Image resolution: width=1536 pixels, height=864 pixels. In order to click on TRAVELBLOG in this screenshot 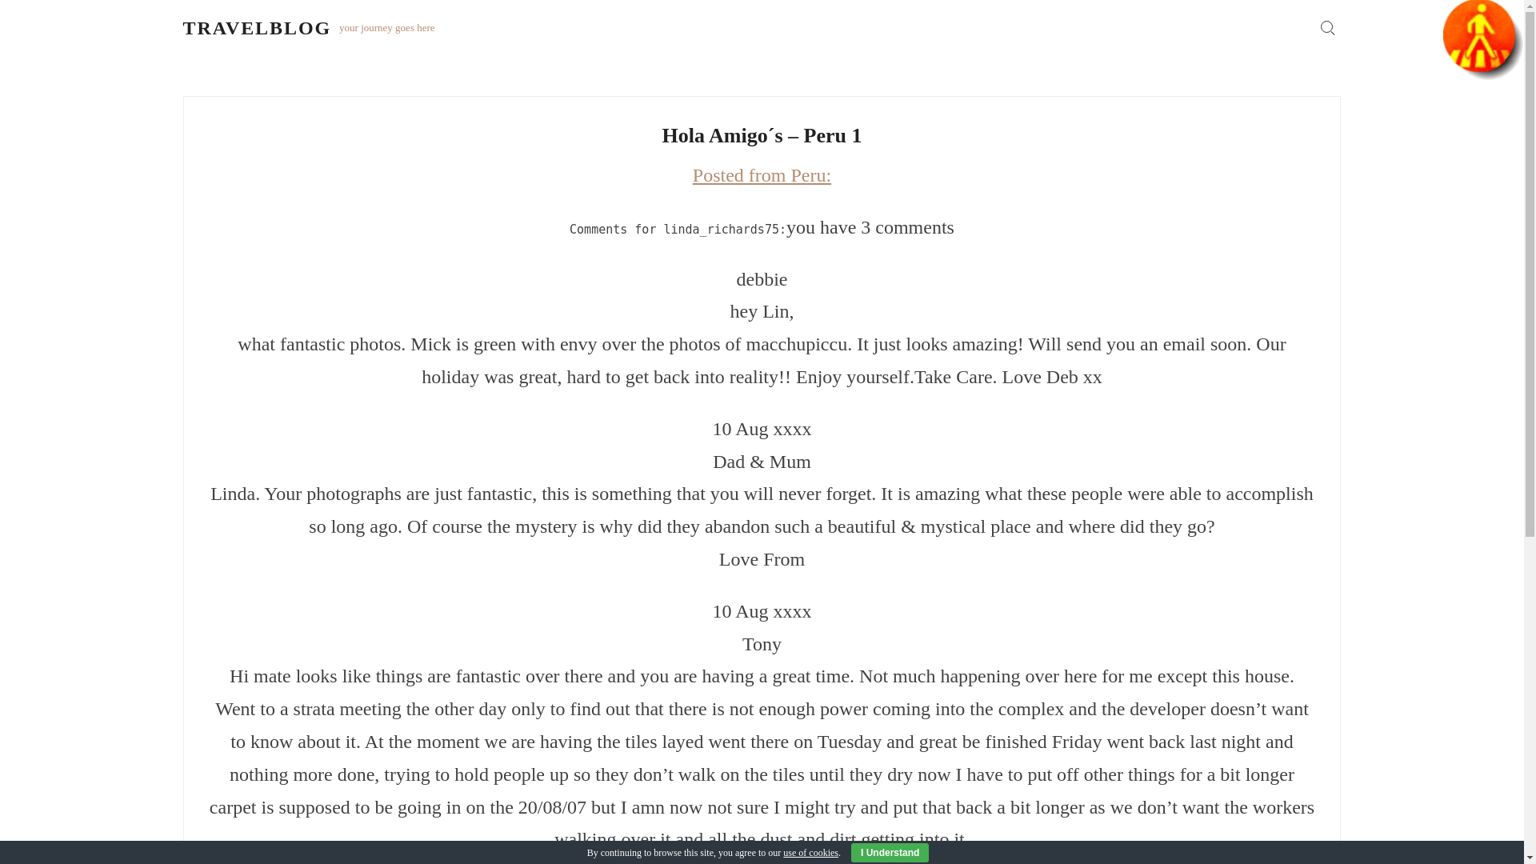, I will do `click(257, 27)`.